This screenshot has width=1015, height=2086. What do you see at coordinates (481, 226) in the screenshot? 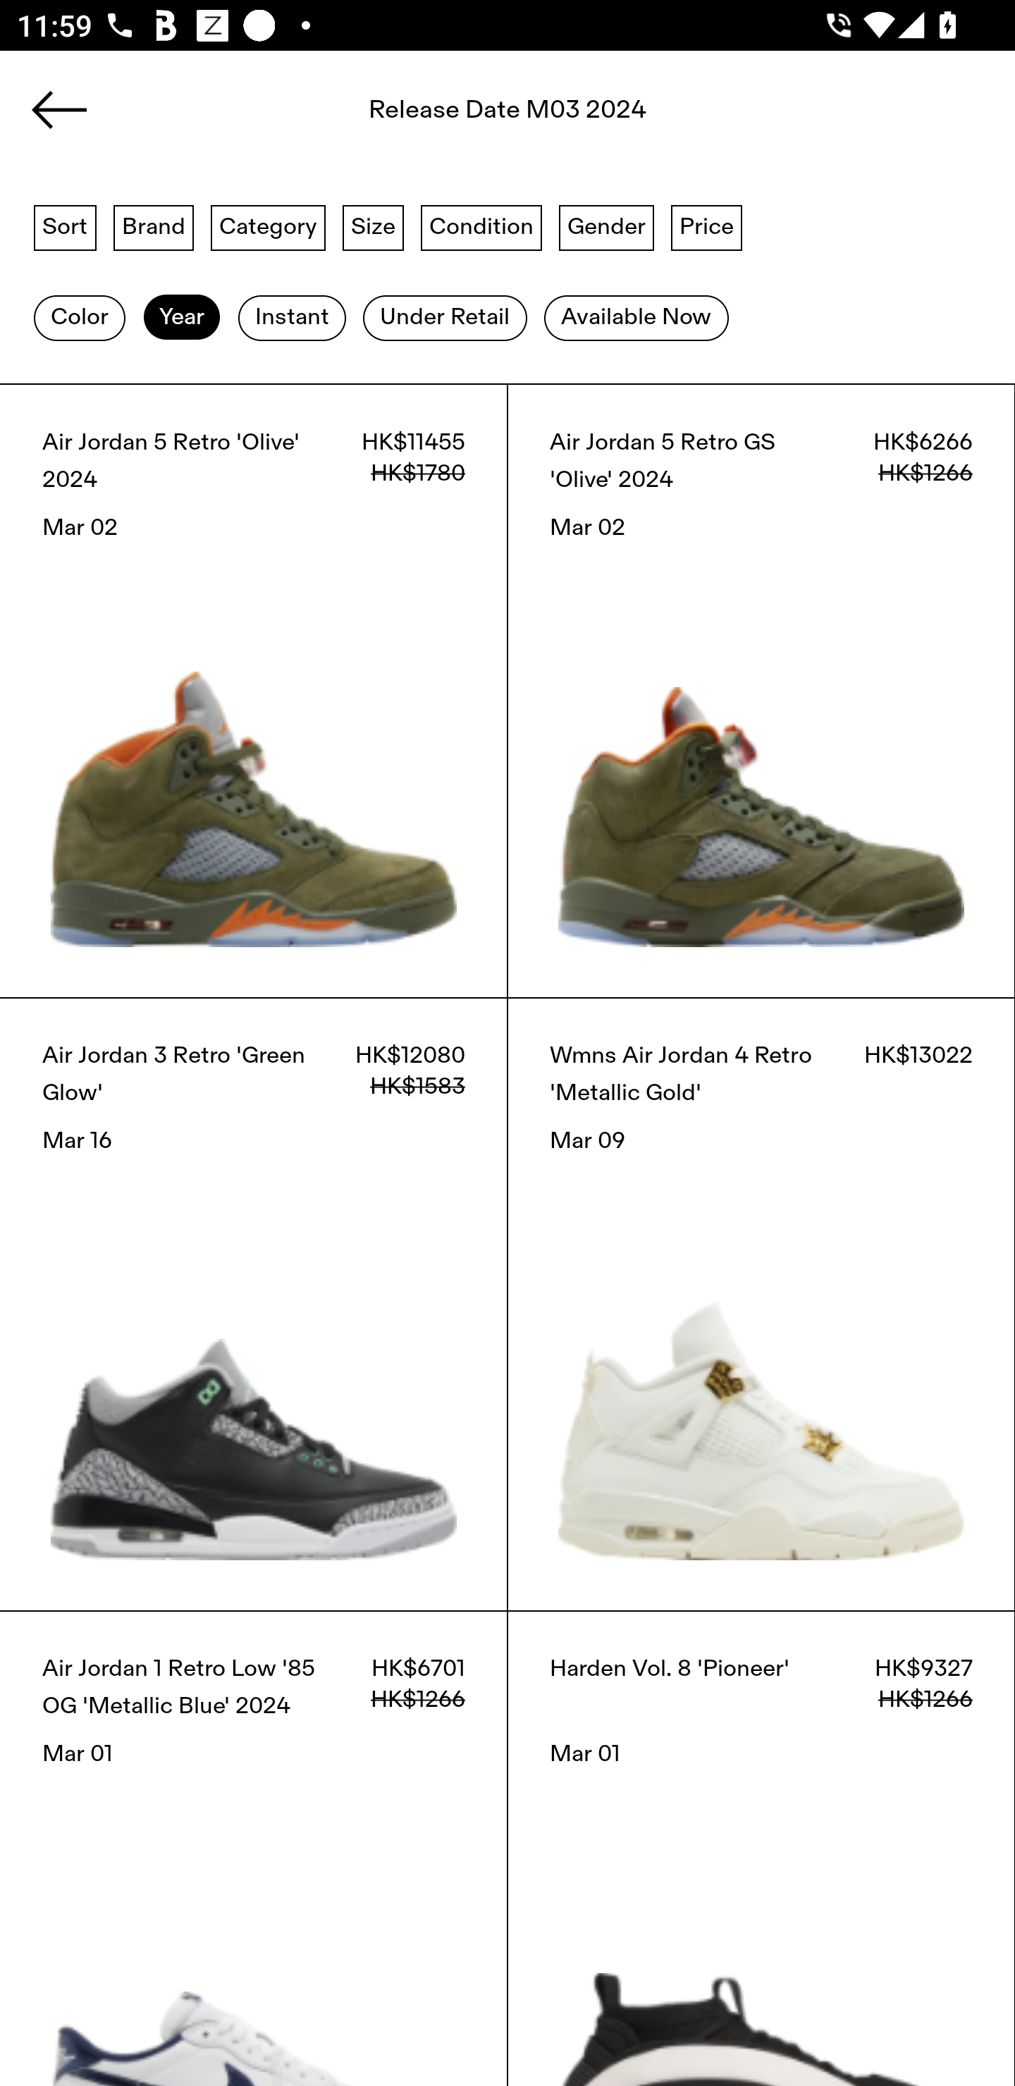
I see `Condition` at bounding box center [481, 226].